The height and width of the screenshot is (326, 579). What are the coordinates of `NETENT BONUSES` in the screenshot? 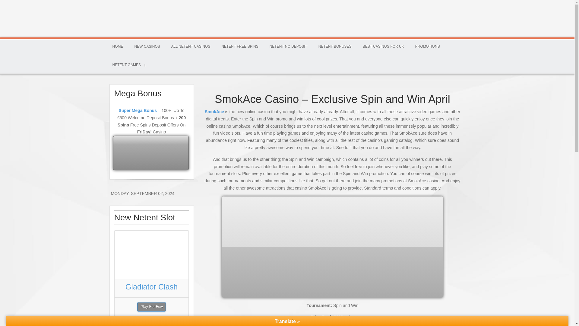 It's located at (335, 46).